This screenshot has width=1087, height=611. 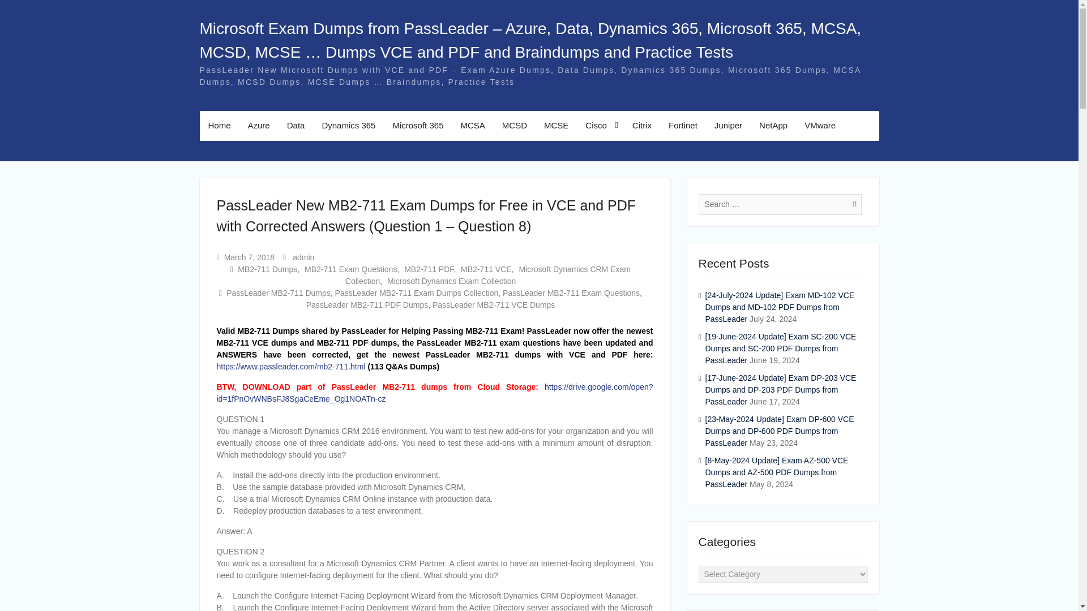 What do you see at coordinates (267, 269) in the screenshot?
I see `MB2-711 Dumps` at bounding box center [267, 269].